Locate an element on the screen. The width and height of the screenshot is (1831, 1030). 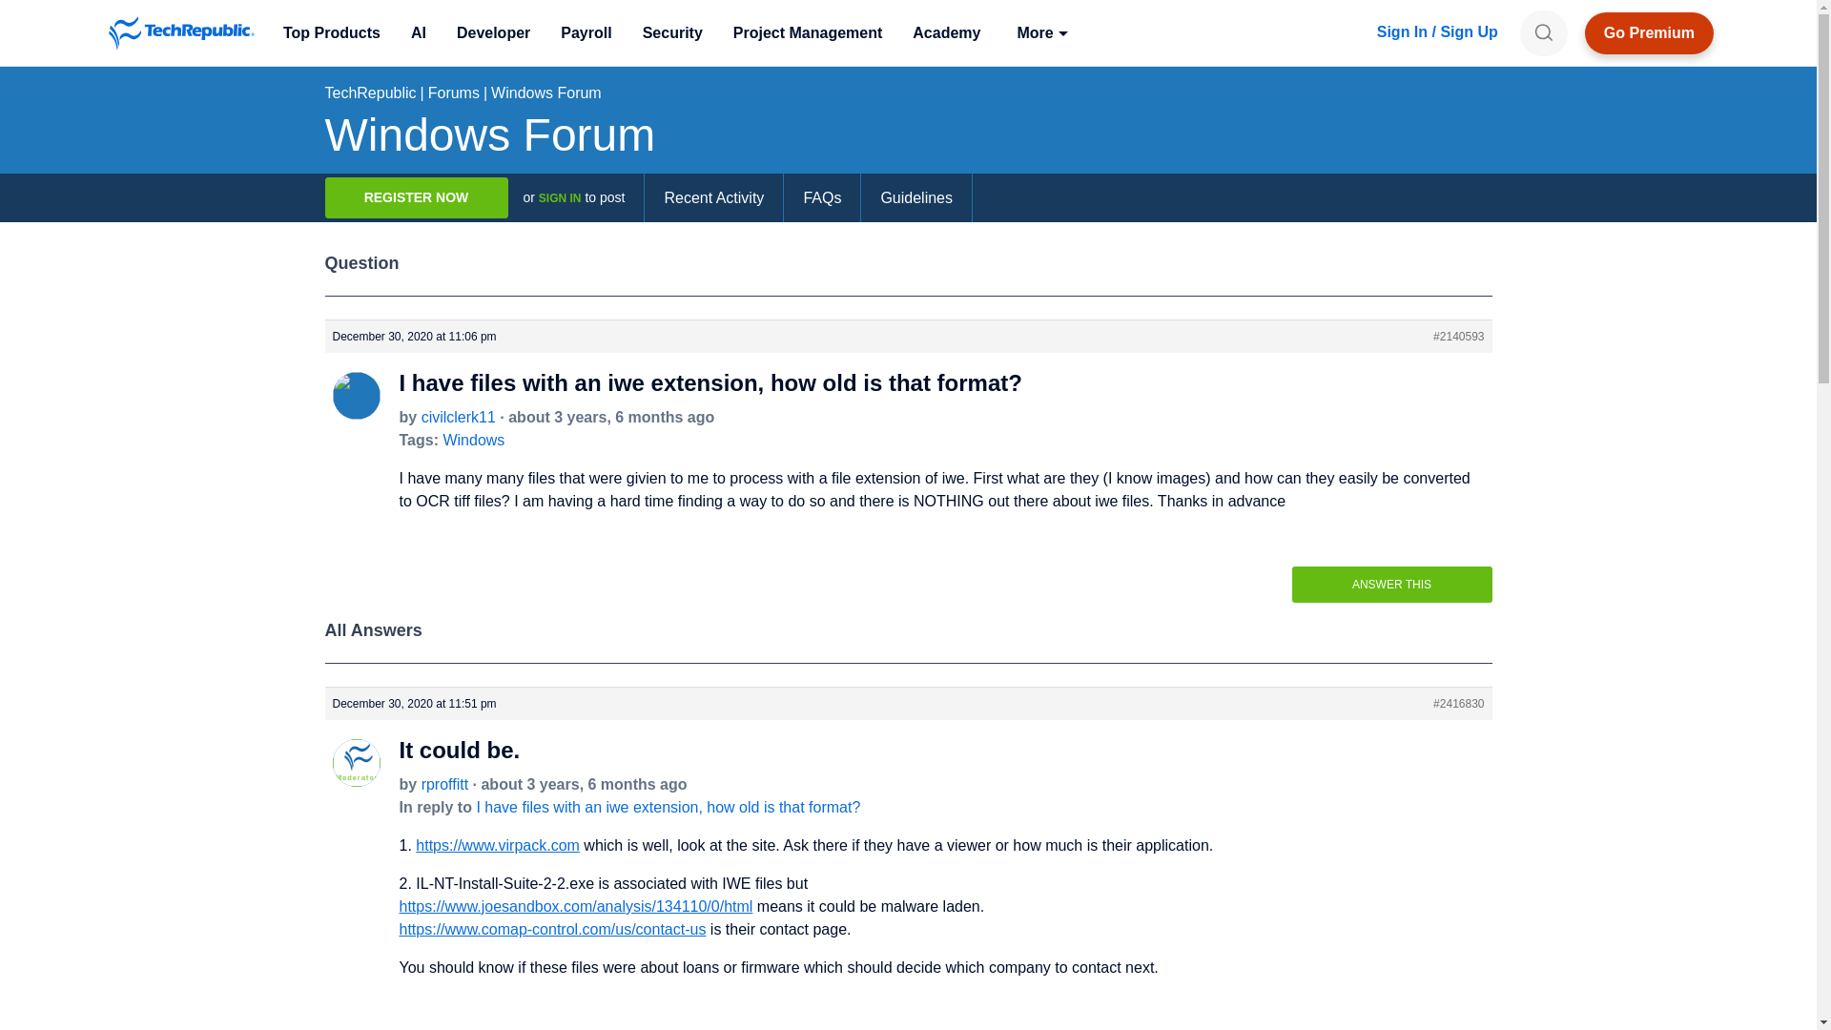
REGISTER NOW is located at coordinates (415, 196).